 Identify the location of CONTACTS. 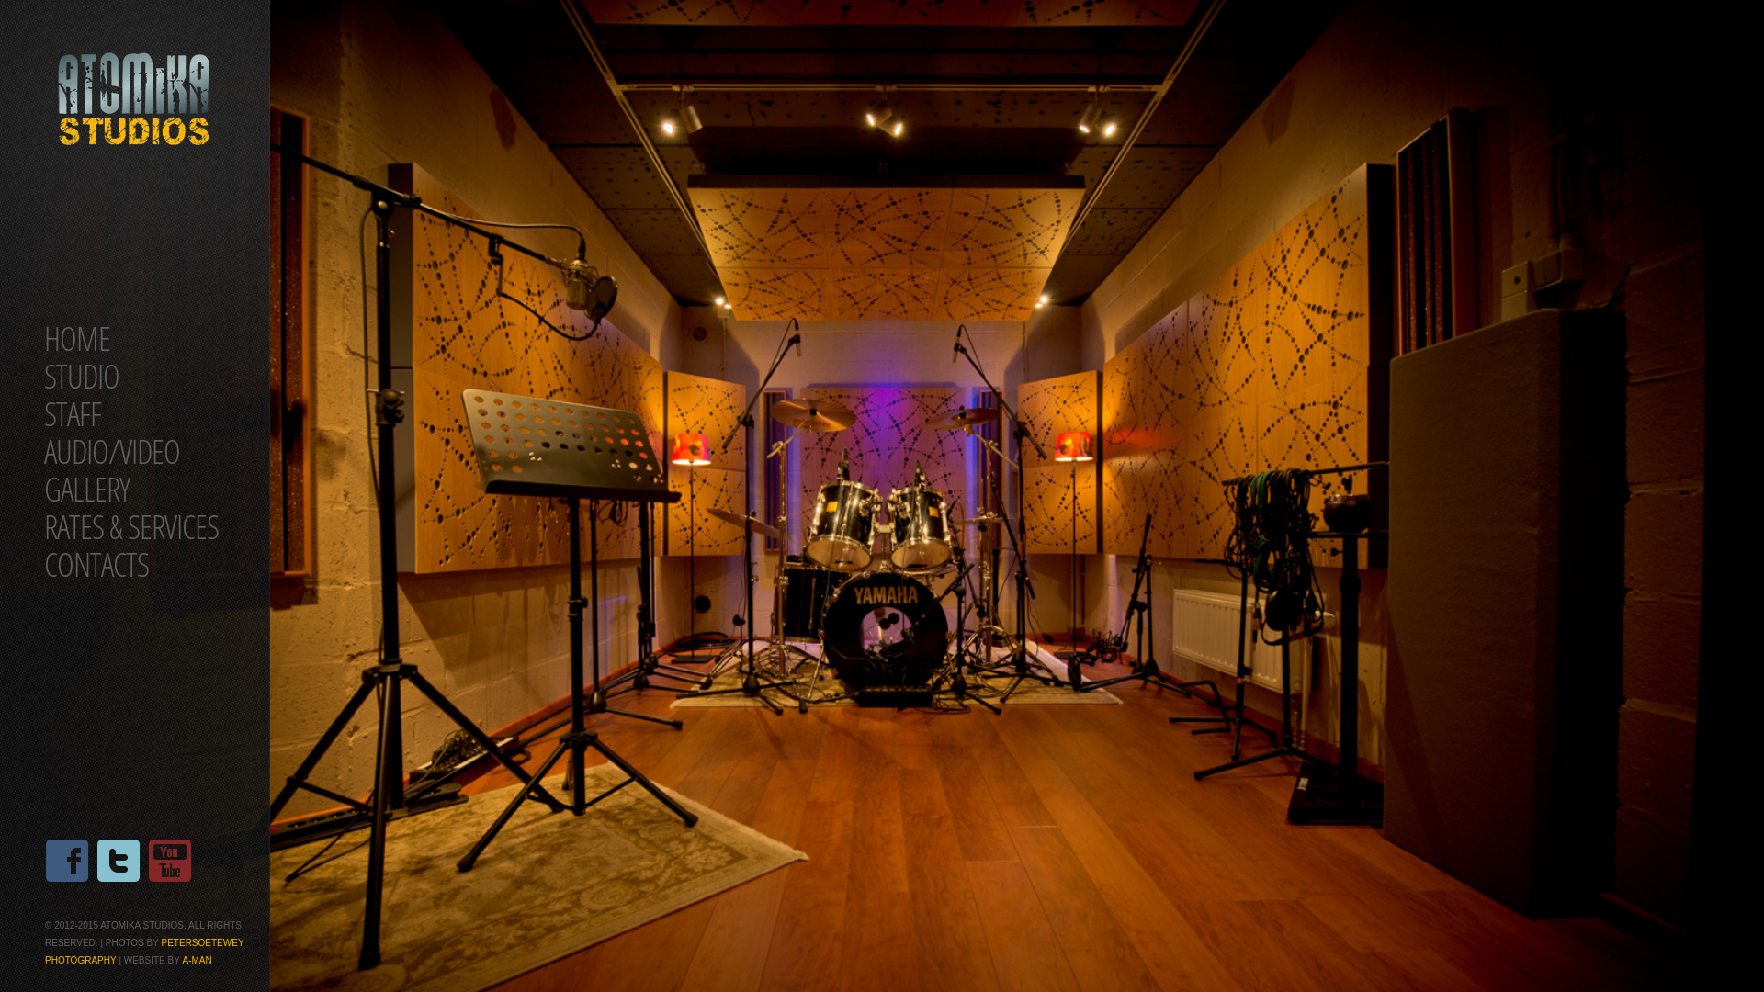
(96, 564).